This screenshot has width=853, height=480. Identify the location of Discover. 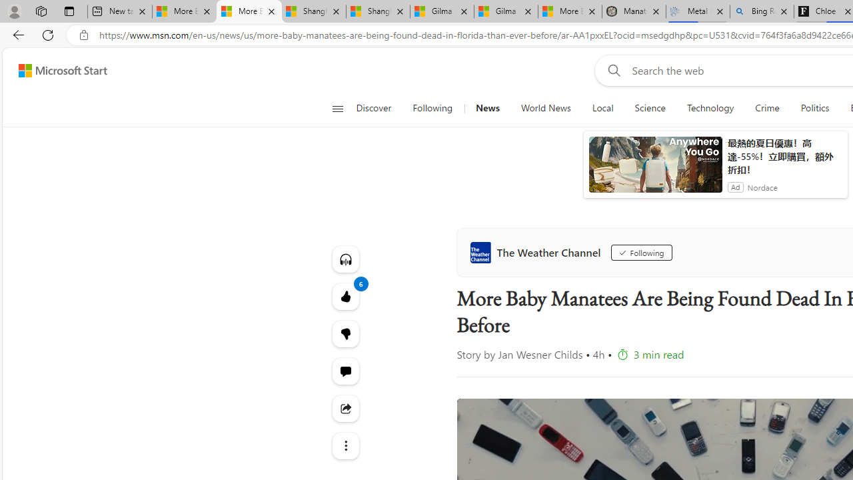
(373, 108).